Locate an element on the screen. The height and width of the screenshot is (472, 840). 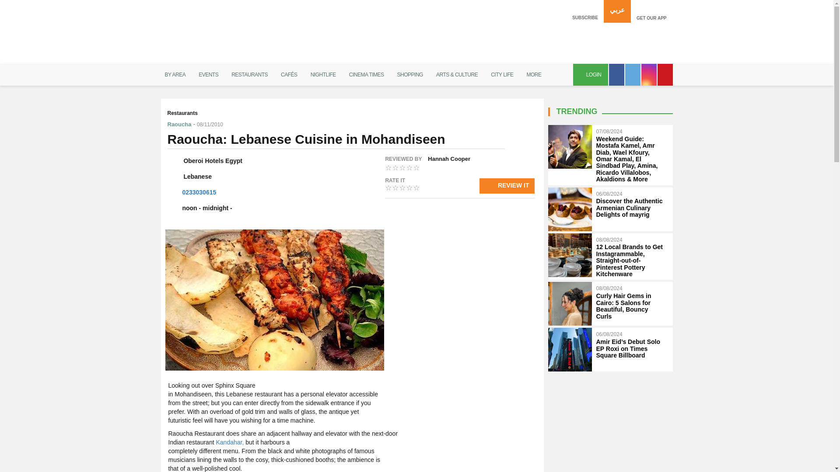
REVIEW IT is located at coordinates (507, 185).